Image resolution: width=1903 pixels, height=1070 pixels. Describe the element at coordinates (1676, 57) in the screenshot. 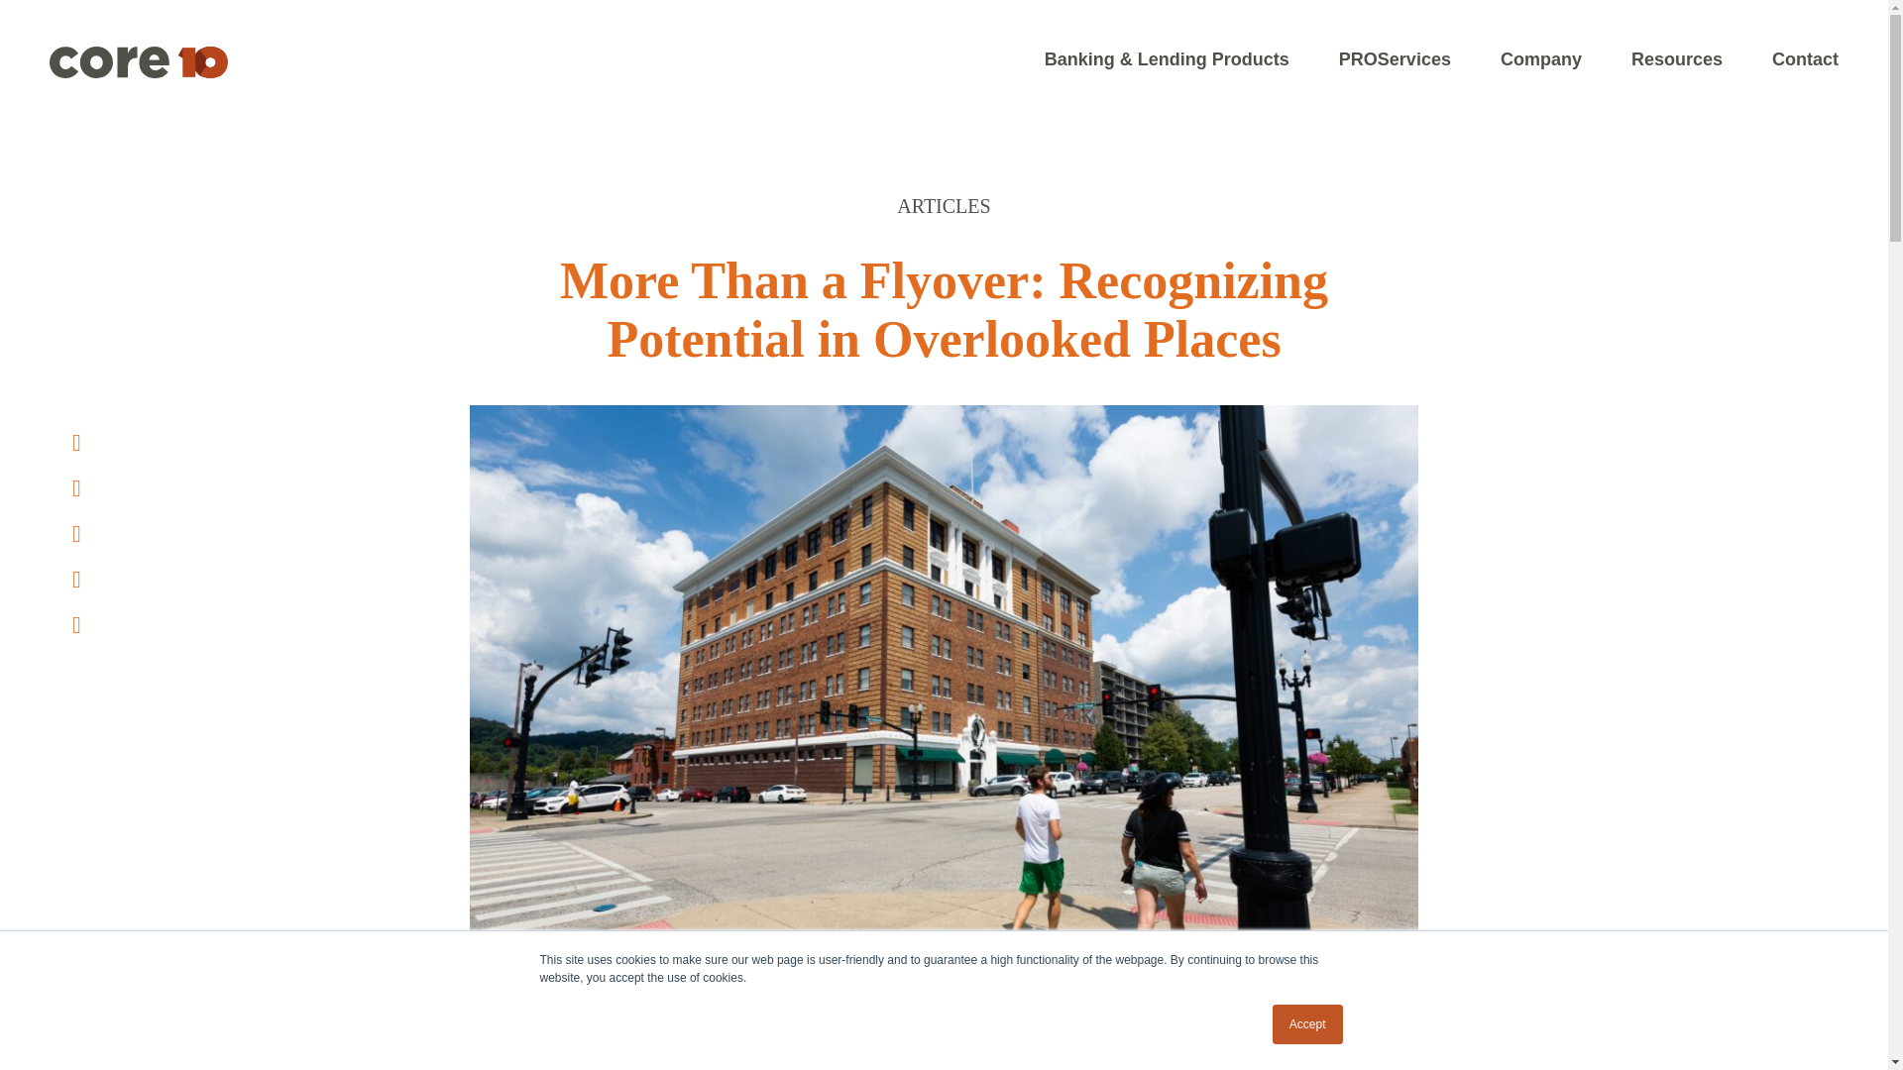

I see `Resources` at that location.